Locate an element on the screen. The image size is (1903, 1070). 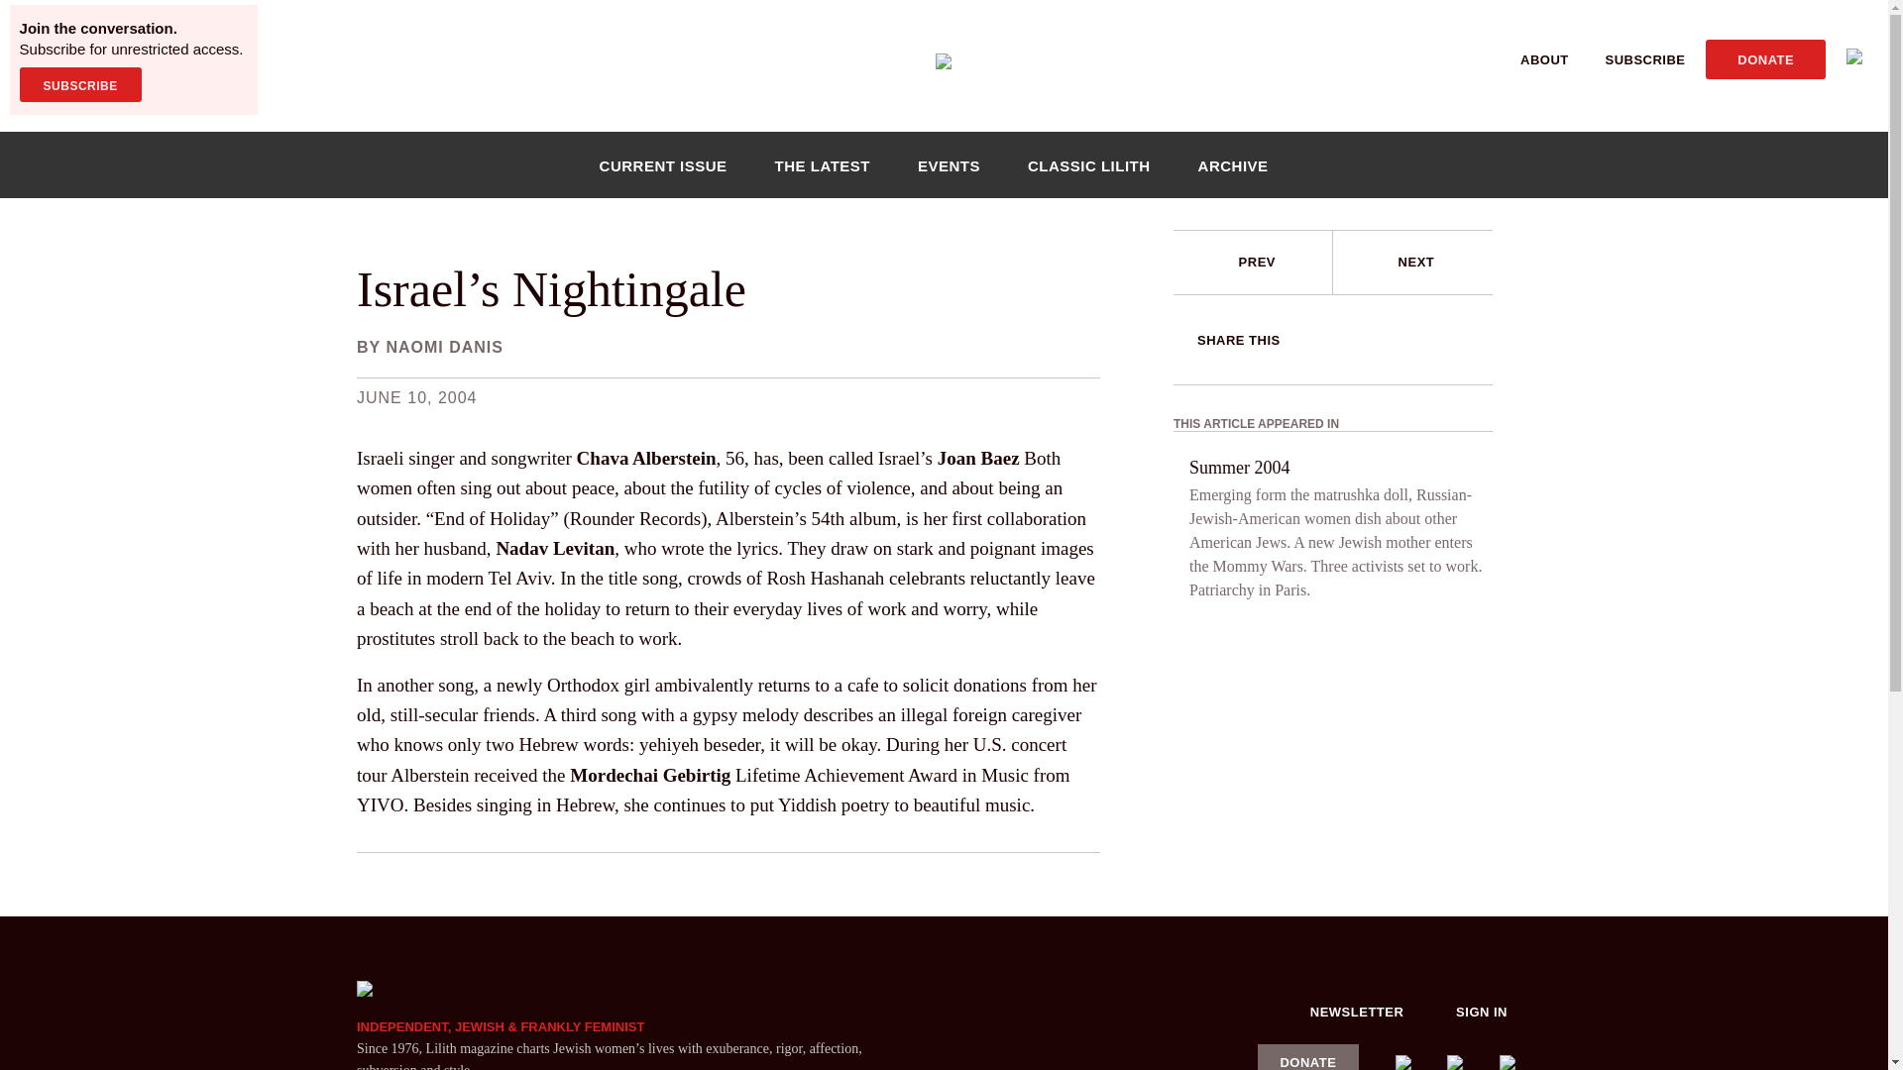
SIGN IN is located at coordinates (1482, 1011).